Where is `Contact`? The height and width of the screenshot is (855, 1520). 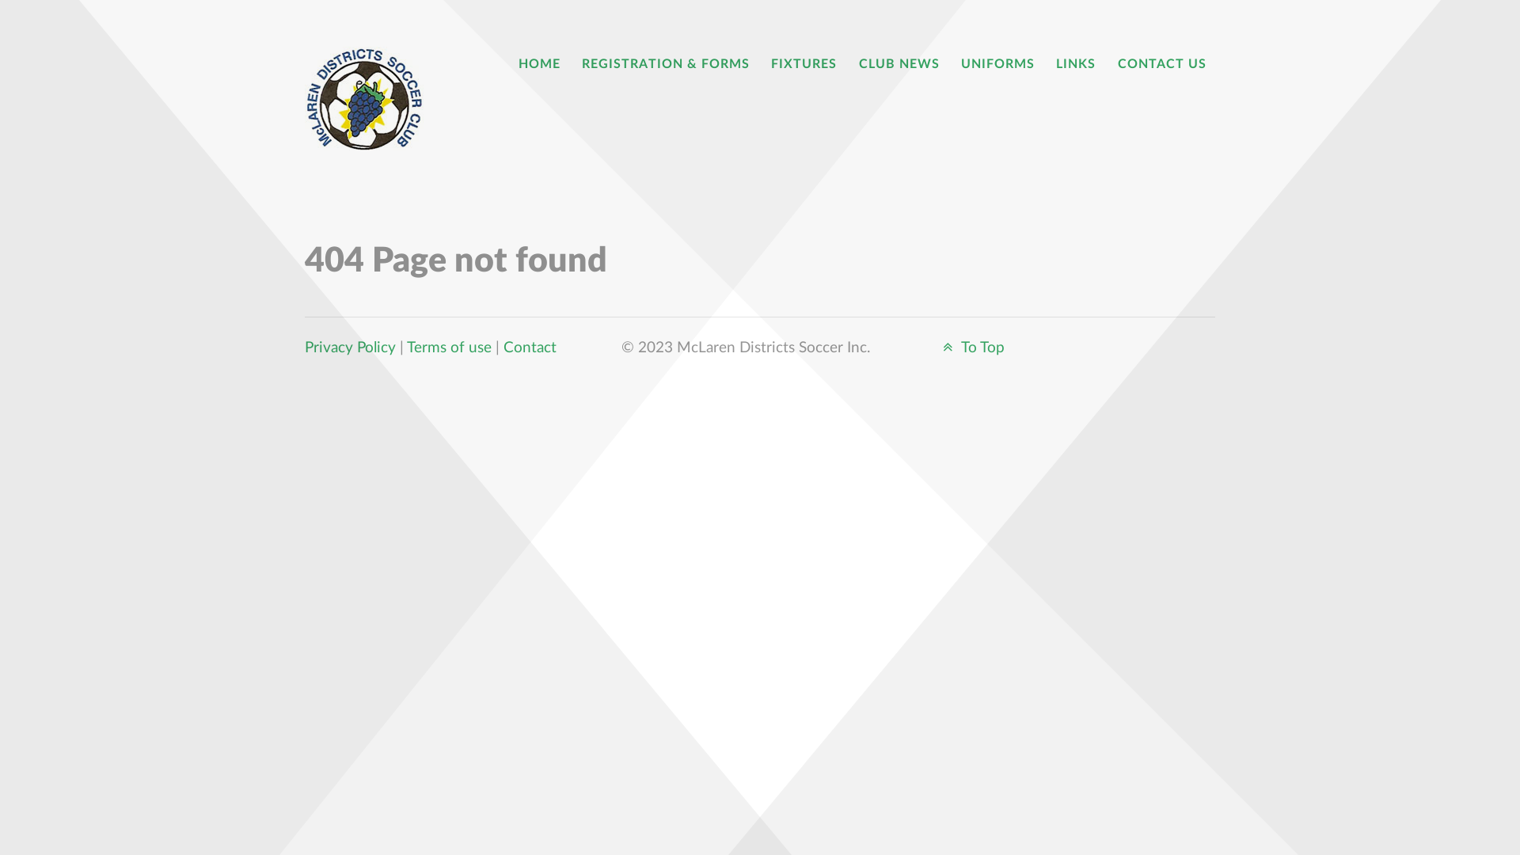 Contact is located at coordinates (530, 348).